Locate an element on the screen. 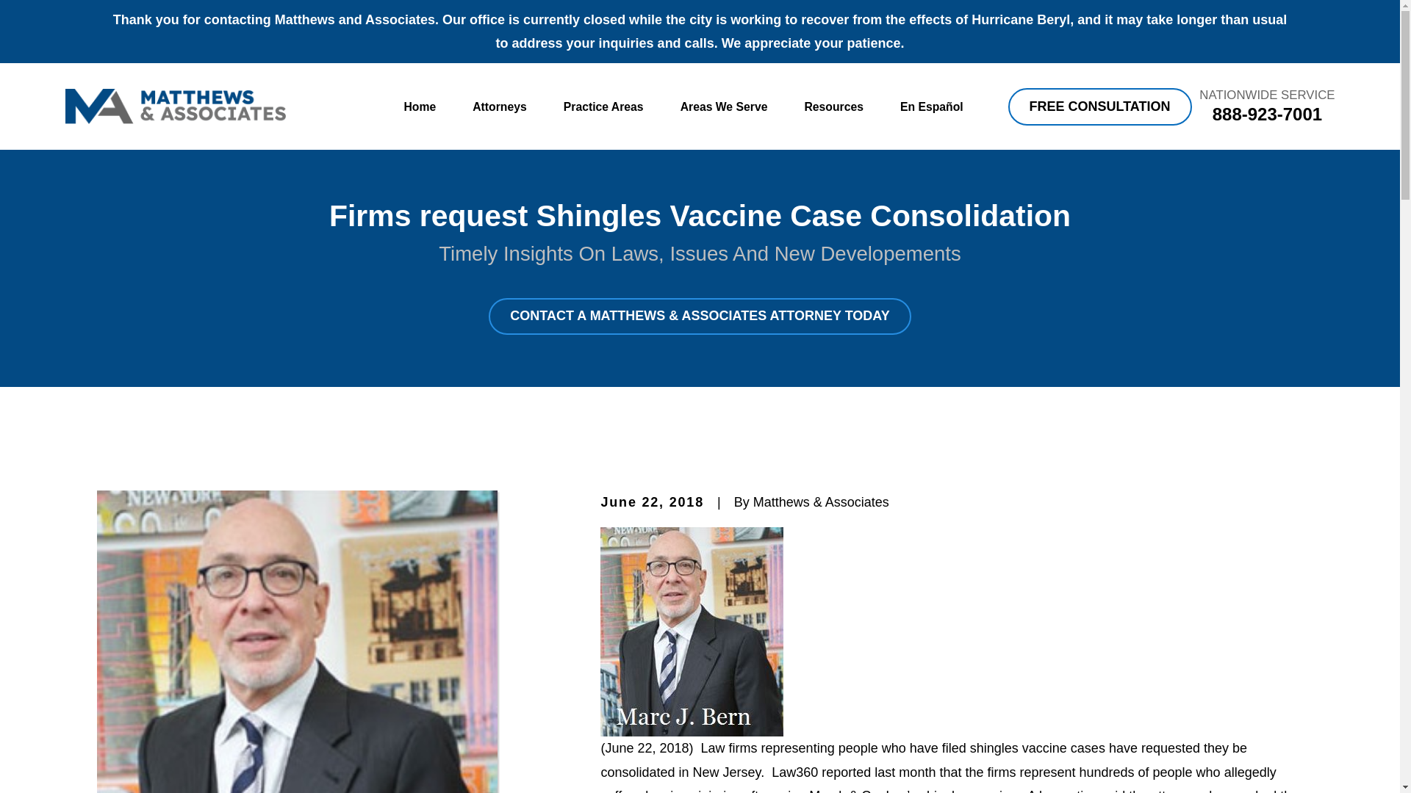 This screenshot has width=1411, height=793. Attorneys is located at coordinates (500, 107).